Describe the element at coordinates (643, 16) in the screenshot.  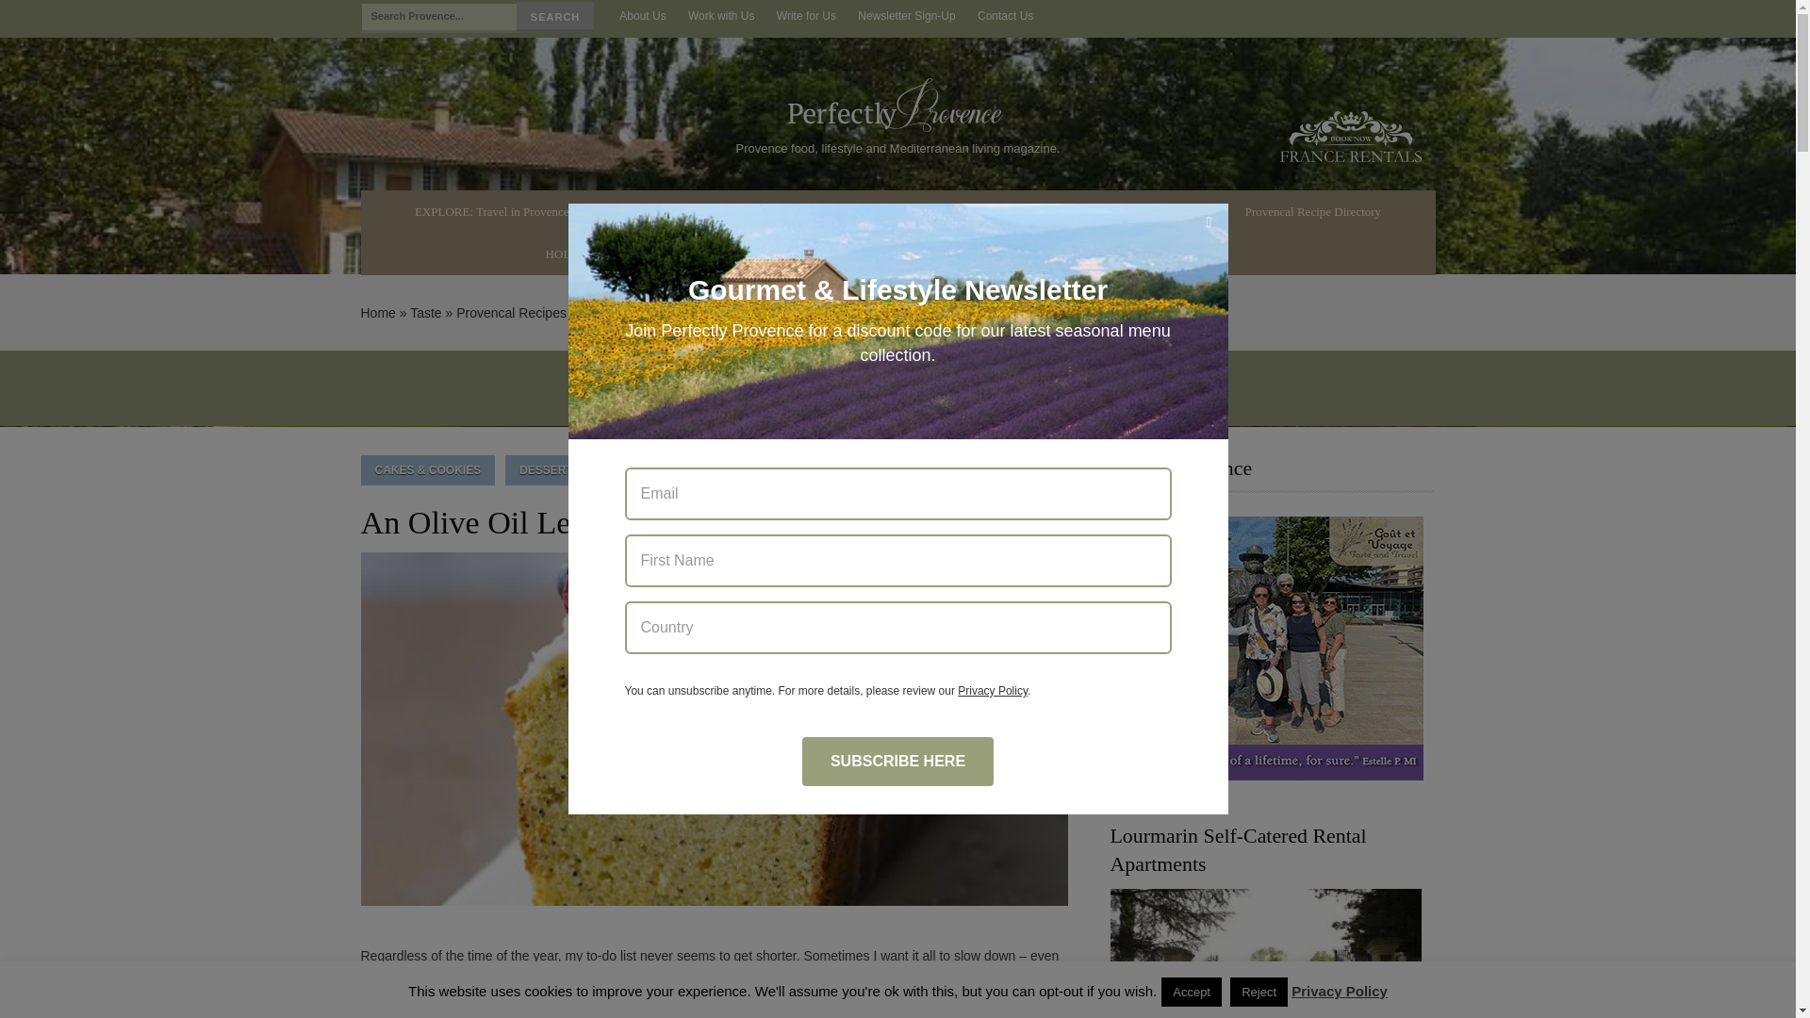
I see `About Us` at that location.